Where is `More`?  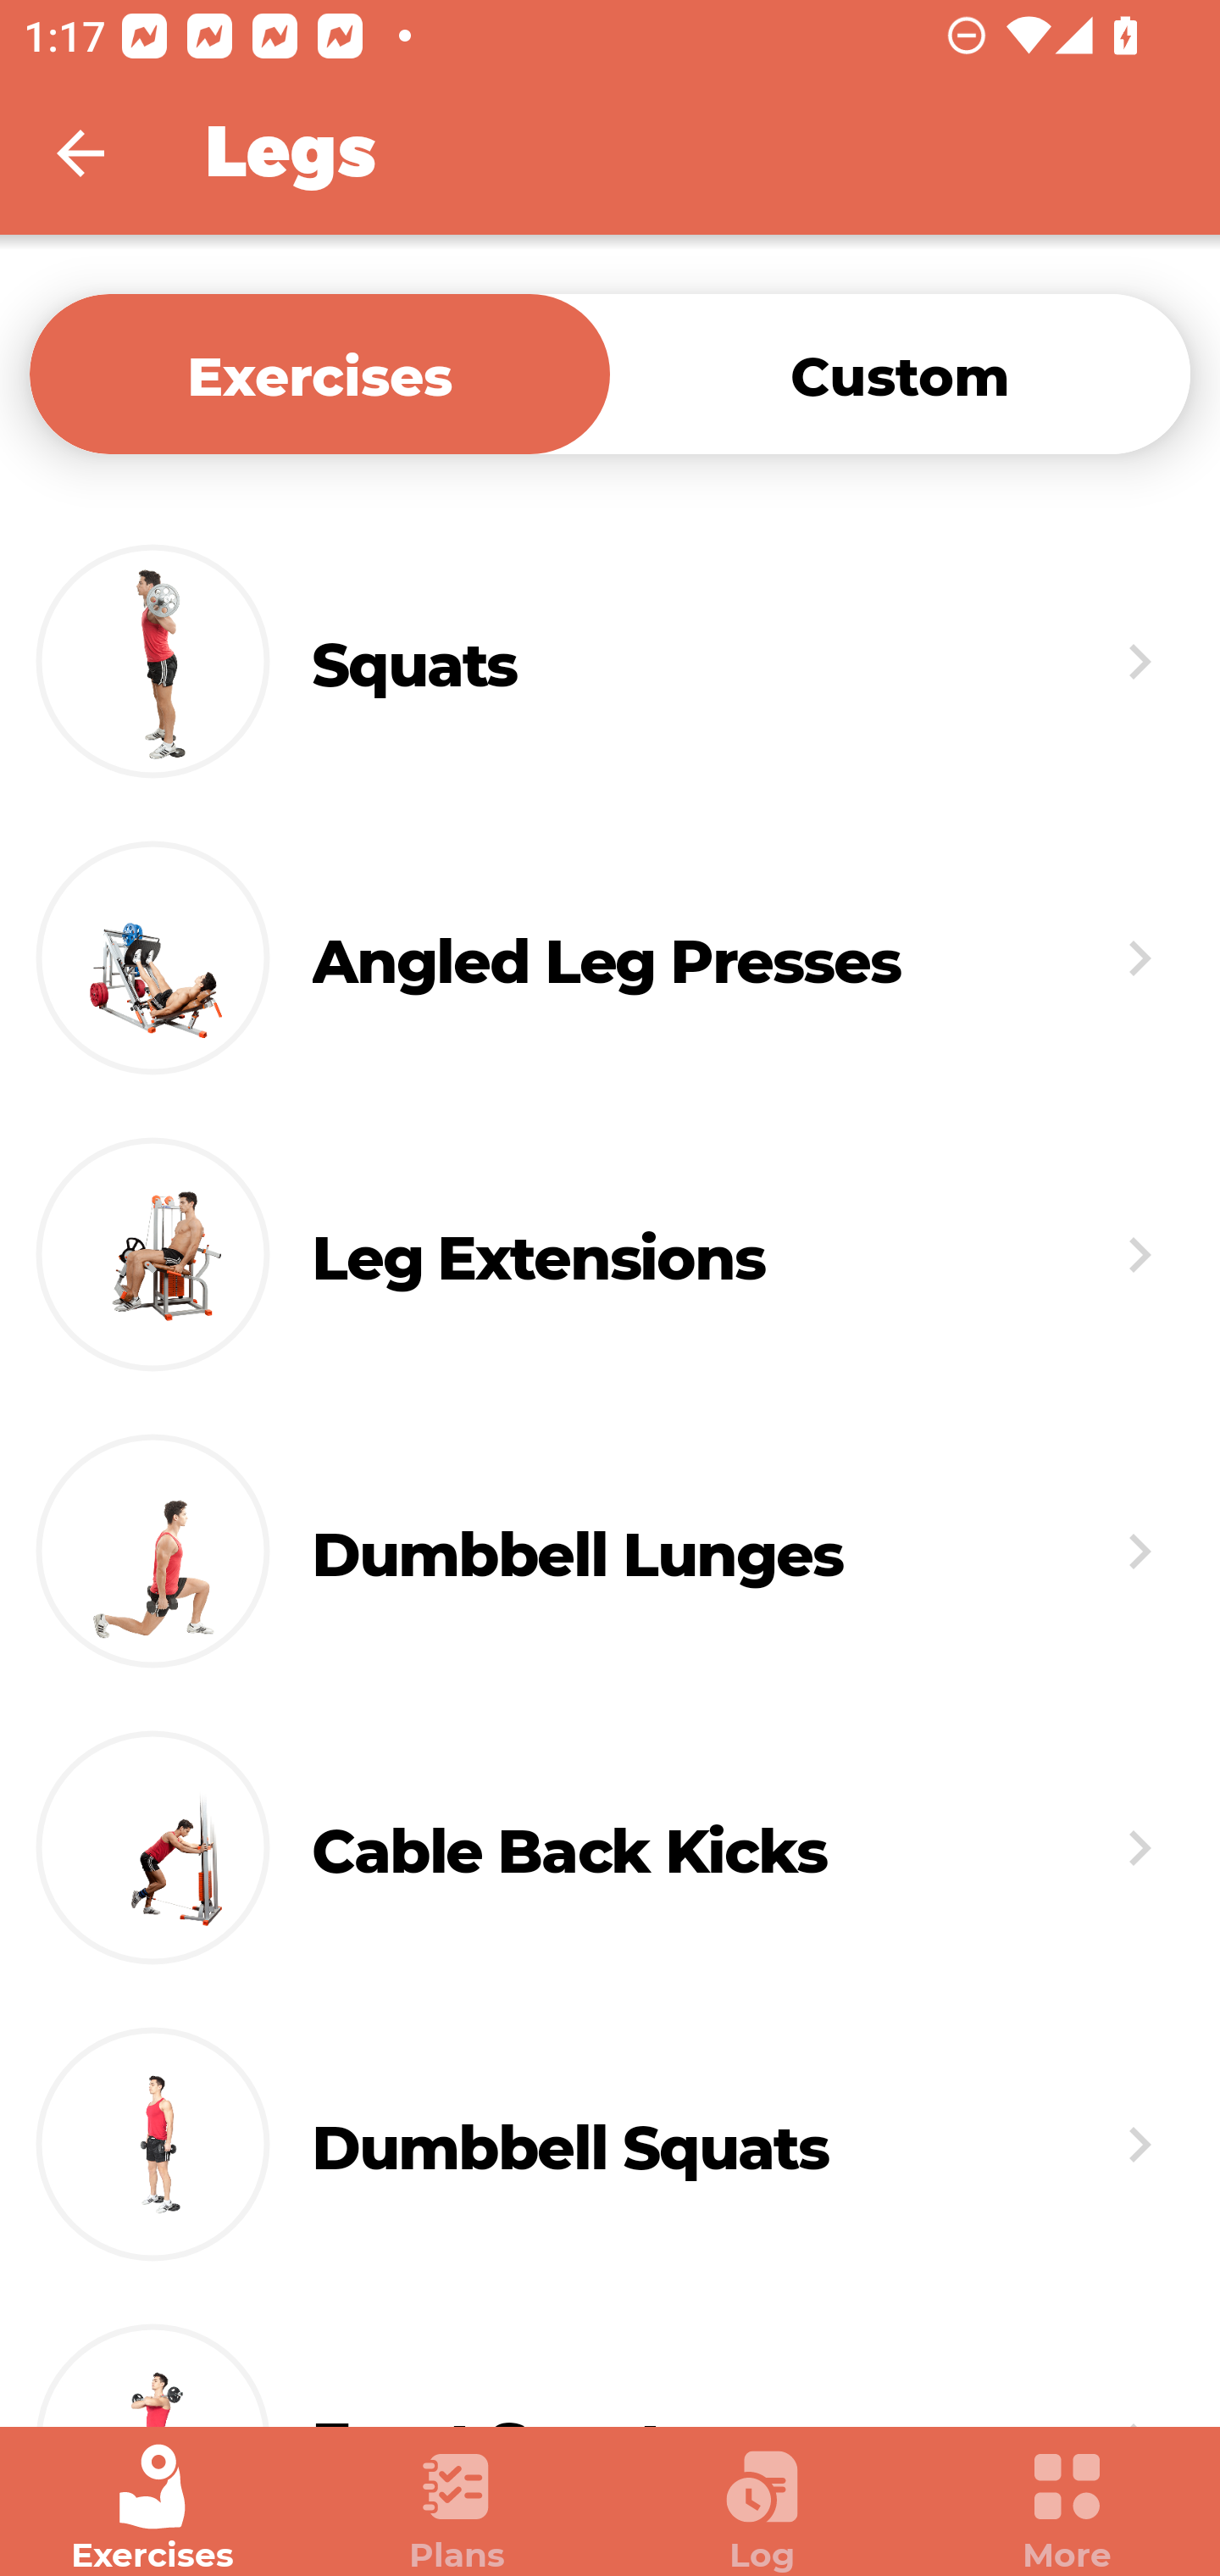
More is located at coordinates (1067, 2508).